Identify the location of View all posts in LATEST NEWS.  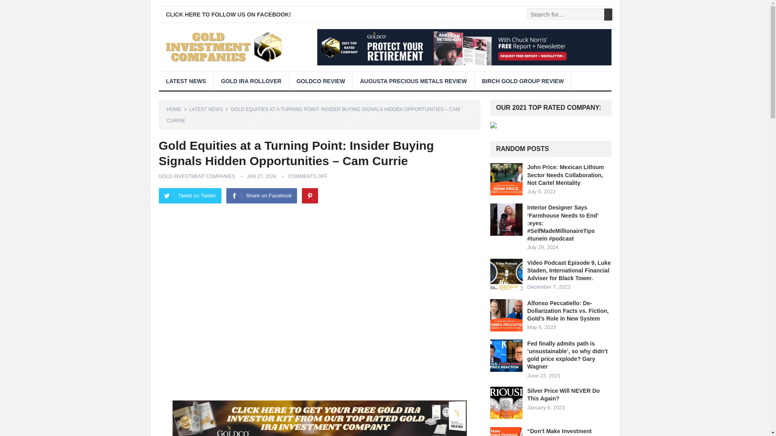
(209, 109).